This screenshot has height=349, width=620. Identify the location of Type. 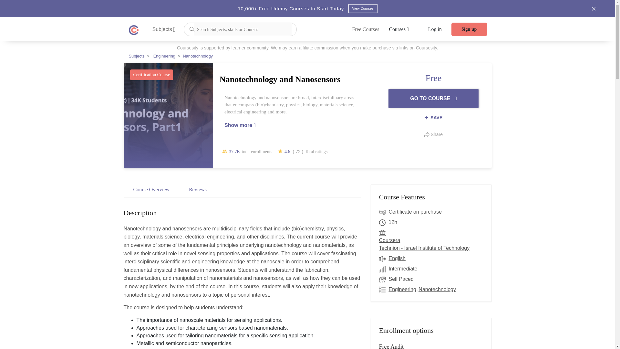
(384, 279).